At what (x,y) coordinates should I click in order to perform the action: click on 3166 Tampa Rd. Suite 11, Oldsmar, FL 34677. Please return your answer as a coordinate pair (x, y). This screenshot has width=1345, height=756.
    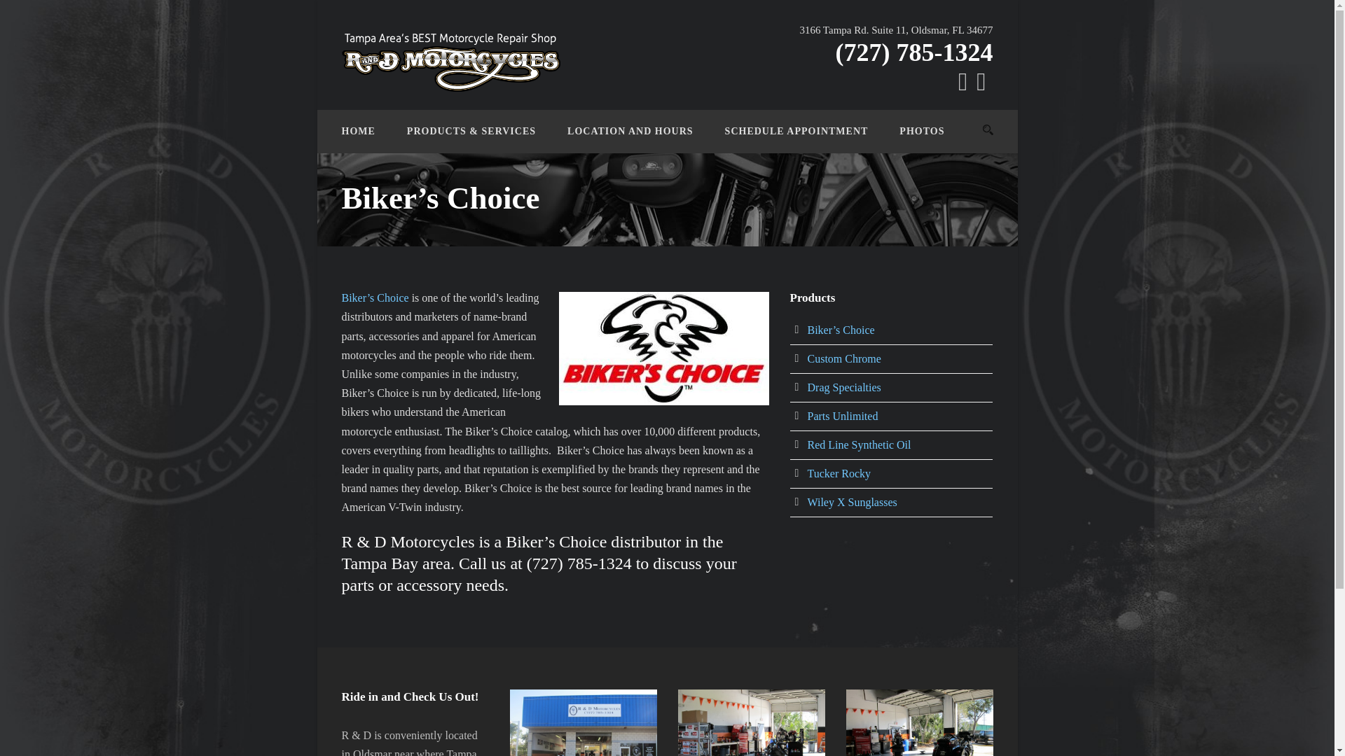
    Looking at the image, I should click on (895, 30).